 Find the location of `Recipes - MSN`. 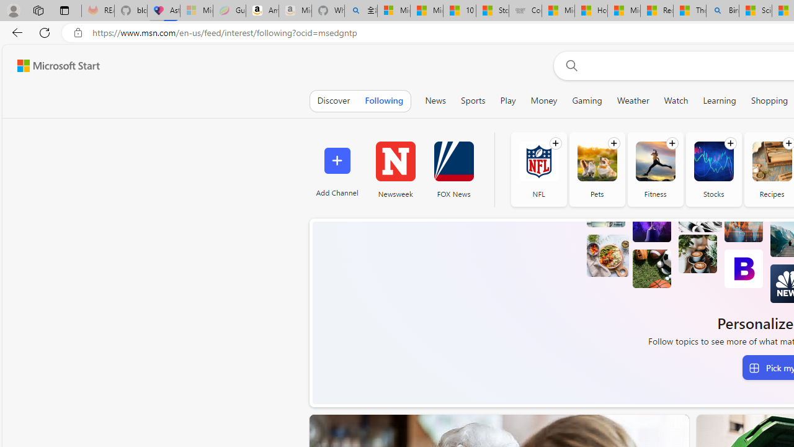

Recipes - MSN is located at coordinates (657, 11).